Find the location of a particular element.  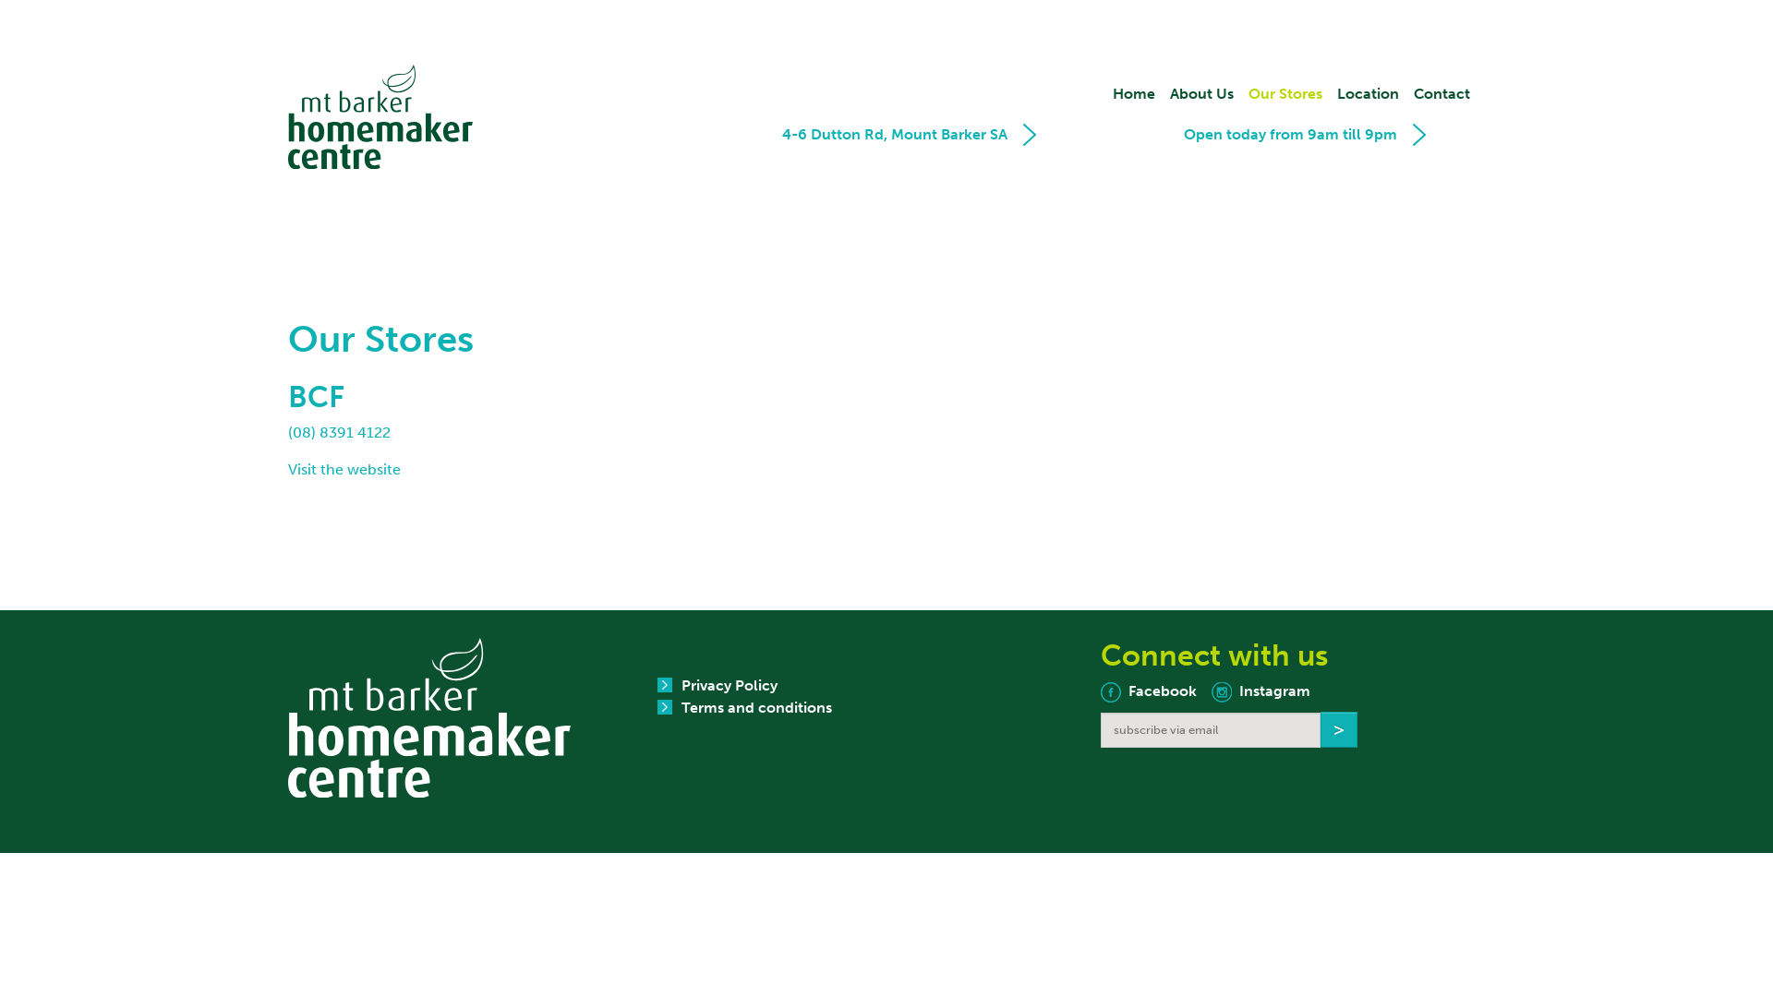

Facebook is located at coordinates (1149, 691).